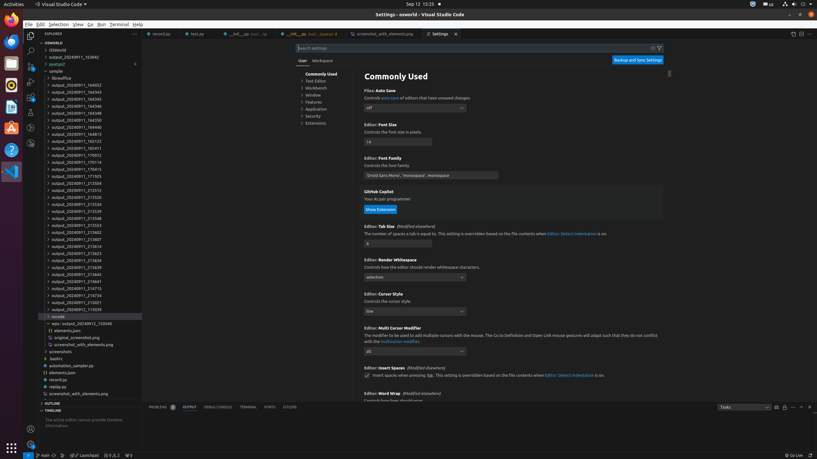 The width and height of the screenshot is (817, 459). Describe the element at coordinates (90, 225) in the screenshot. I see `output_20240911_213553` at that location.